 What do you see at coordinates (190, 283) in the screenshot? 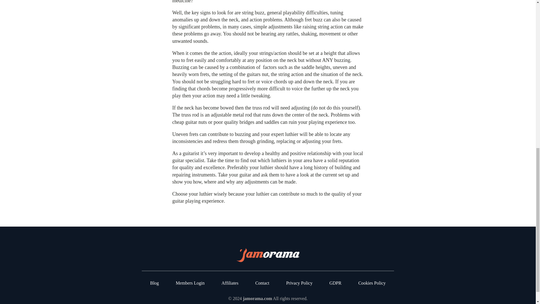
I see `Members Login` at bounding box center [190, 283].